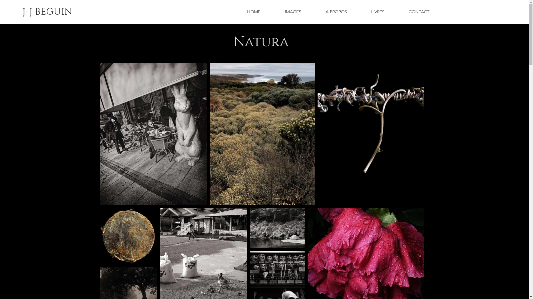 The image size is (533, 299). Describe the element at coordinates (47, 12) in the screenshot. I see `J-J BEGUIN` at that location.